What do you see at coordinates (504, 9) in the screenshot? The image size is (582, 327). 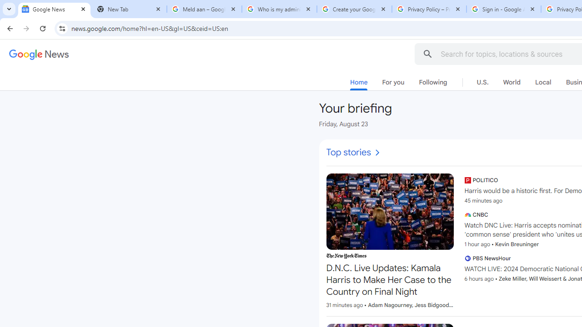 I see `Sign in - Google Accounts` at bounding box center [504, 9].